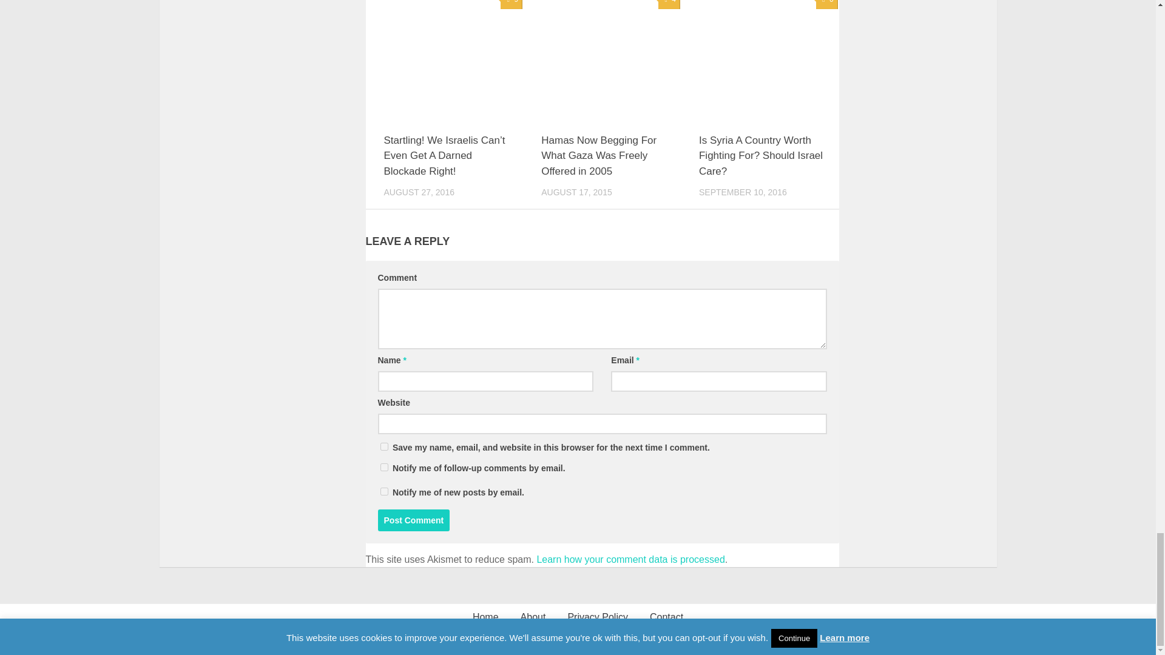 This screenshot has width=1165, height=655. I want to click on Post Comment, so click(414, 520).